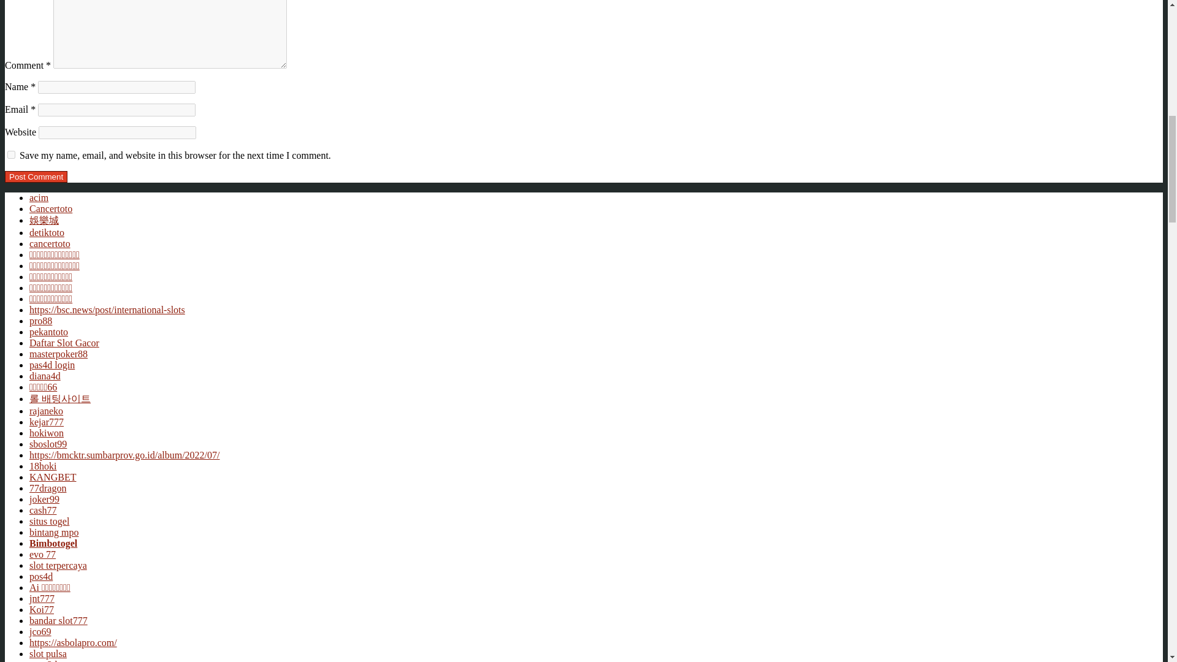 The height and width of the screenshot is (662, 1177). What do you see at coordinates (47, 433) in the screenshot?
I see `hokiwon` at bounding box center [47, 433].